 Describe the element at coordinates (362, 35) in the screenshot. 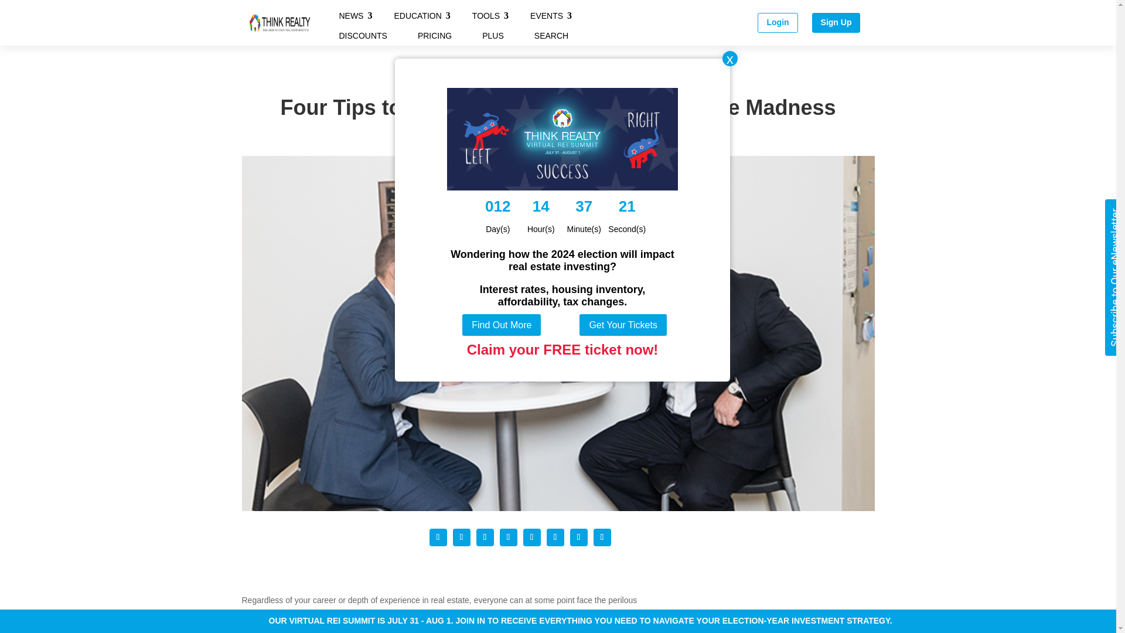

I see `DISCOUNTS` at that location.